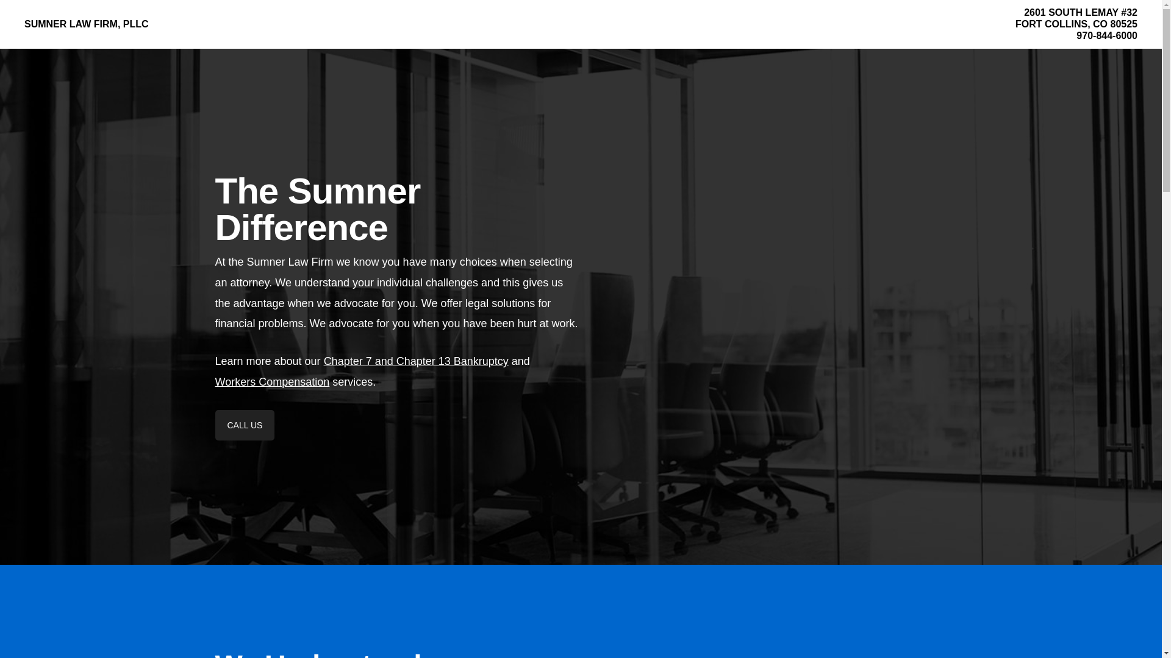 This screenshot has height=658, width=1171. What do you see at coordinates (416, 361) in the screenshot?
I see `Chapter 7 and Chapter 13 Bankruptcy` at bounding box center [416, 361].